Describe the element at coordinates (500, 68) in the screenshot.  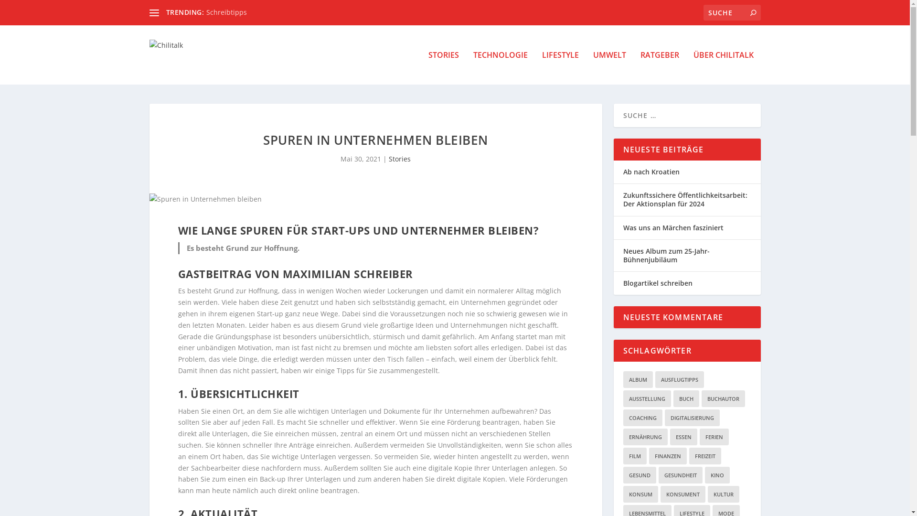
I see `TECHNOLOGIE` at that location.